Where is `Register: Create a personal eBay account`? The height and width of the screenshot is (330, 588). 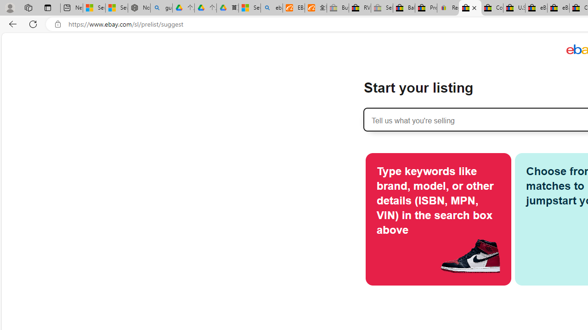 Register: Create a personal eBay account is located at coordinates (448, 8).